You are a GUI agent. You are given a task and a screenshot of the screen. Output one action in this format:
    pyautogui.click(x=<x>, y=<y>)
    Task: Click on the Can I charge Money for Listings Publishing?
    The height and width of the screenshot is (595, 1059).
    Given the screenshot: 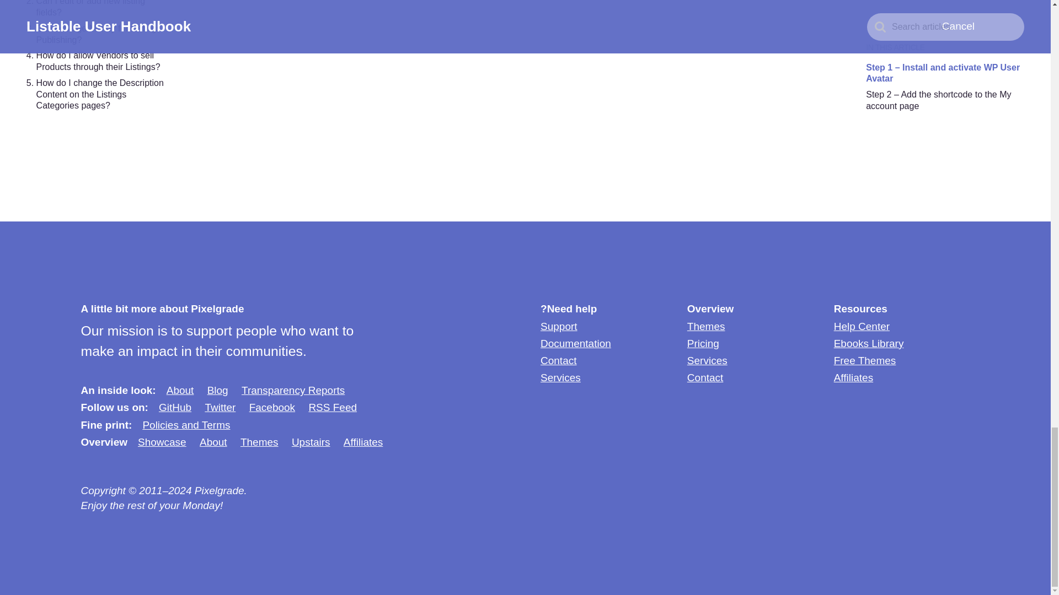 What is the action you would take?
    pyautogui.click(x=98, y=34)
    